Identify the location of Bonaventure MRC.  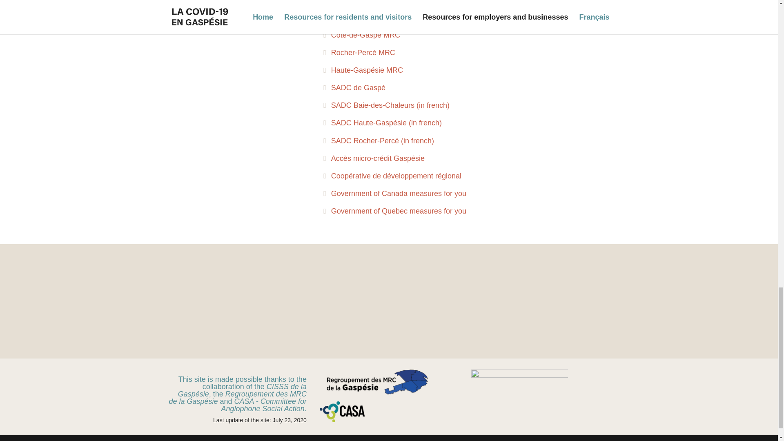
(357, 2).